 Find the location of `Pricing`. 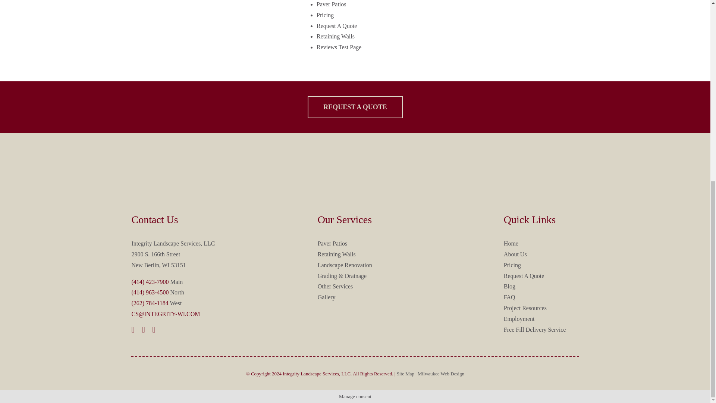

Pricing is located at coordinates (325, 15).